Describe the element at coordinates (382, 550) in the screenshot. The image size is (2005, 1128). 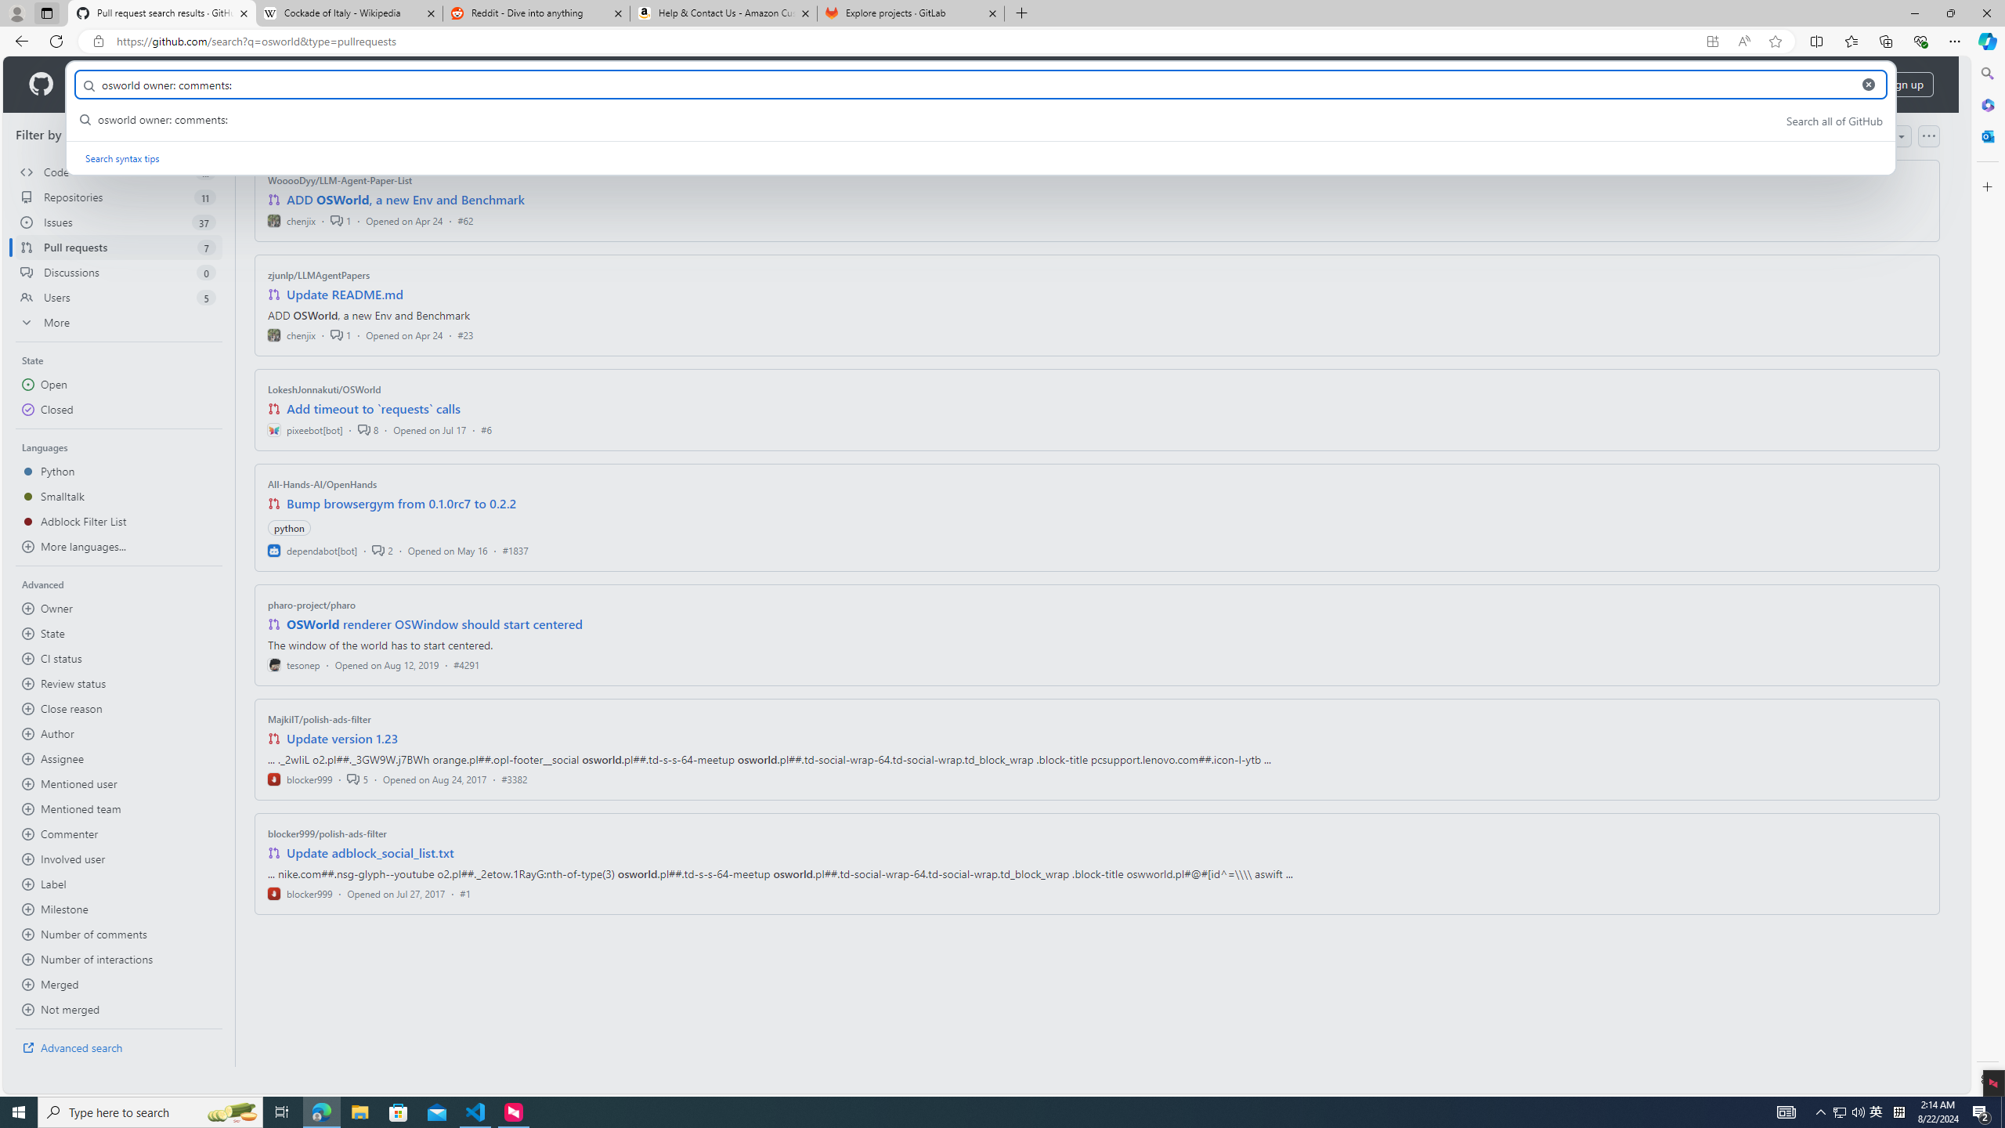
I see `2` at that location.